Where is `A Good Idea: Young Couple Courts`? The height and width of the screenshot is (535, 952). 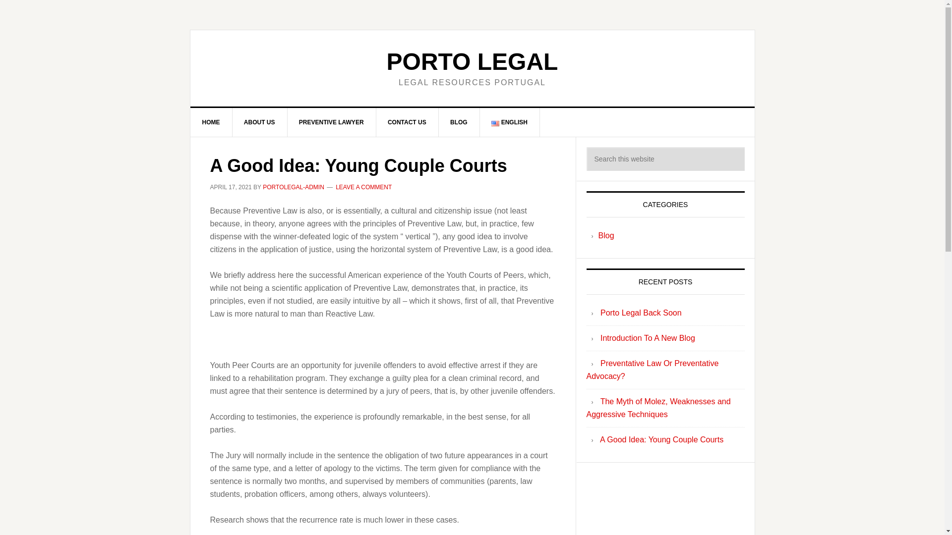
A Good Idea: Young Couple Courts is located at coordinates (661, 440).